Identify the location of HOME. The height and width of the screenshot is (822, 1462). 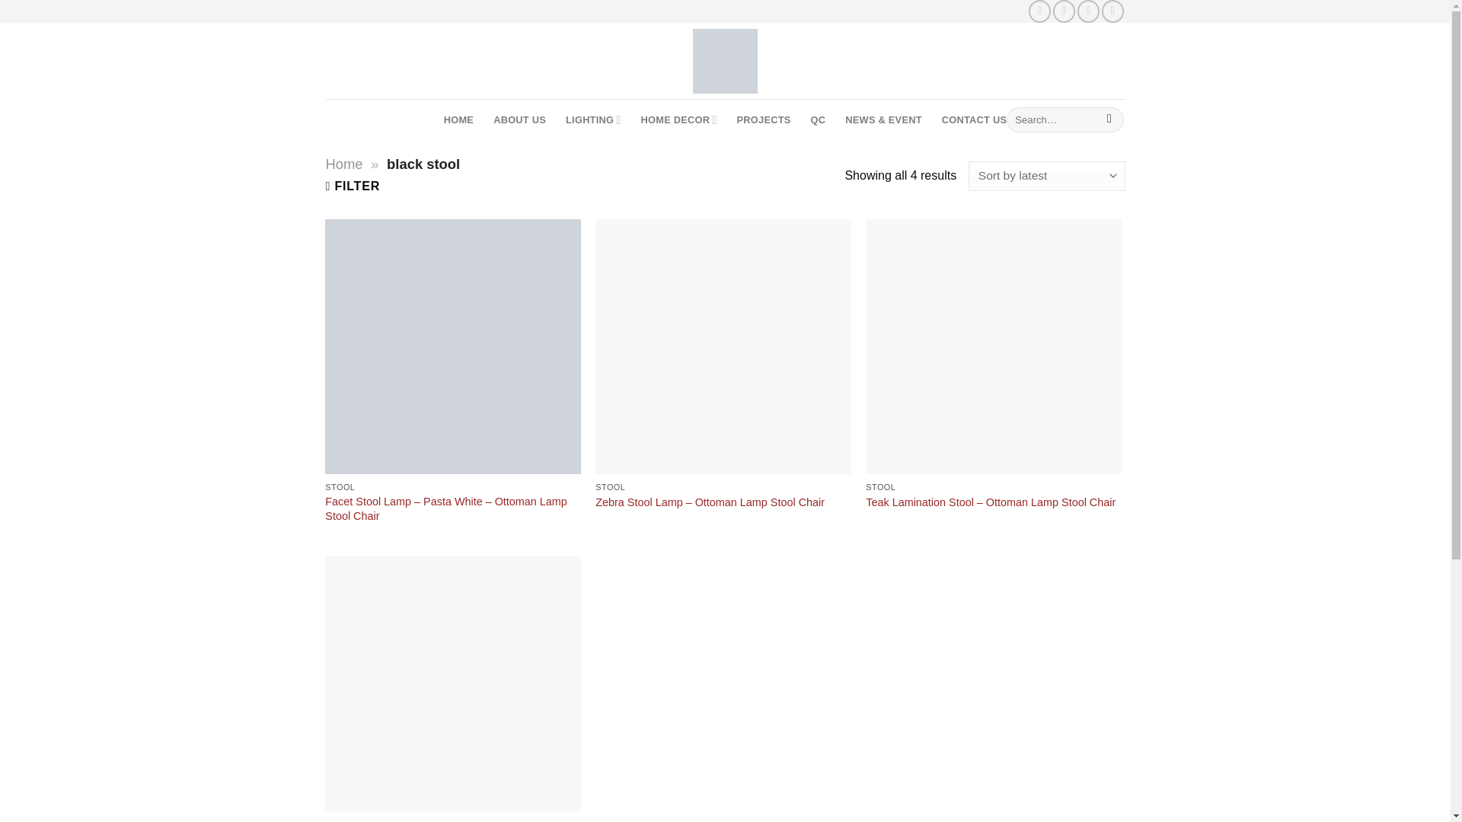
(458, 120).